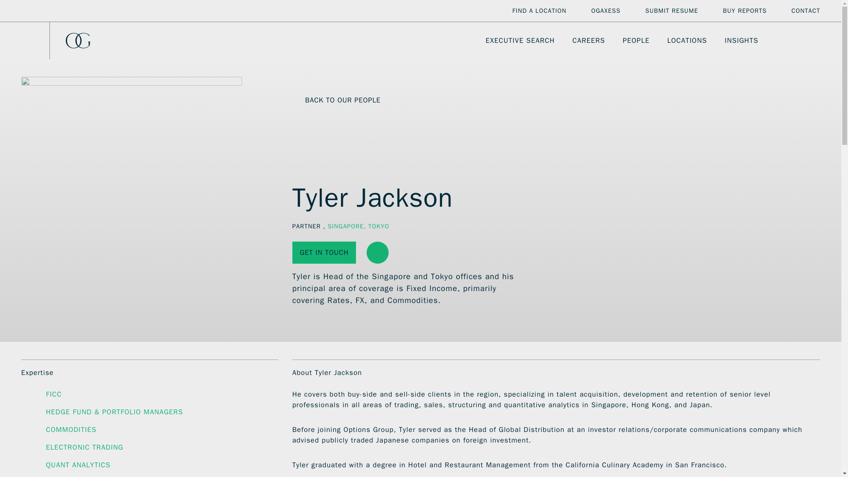  Describe the element at coordinates (520, 41) in the screenshot. I see `EXECUTIVE SEARCH` at that location.